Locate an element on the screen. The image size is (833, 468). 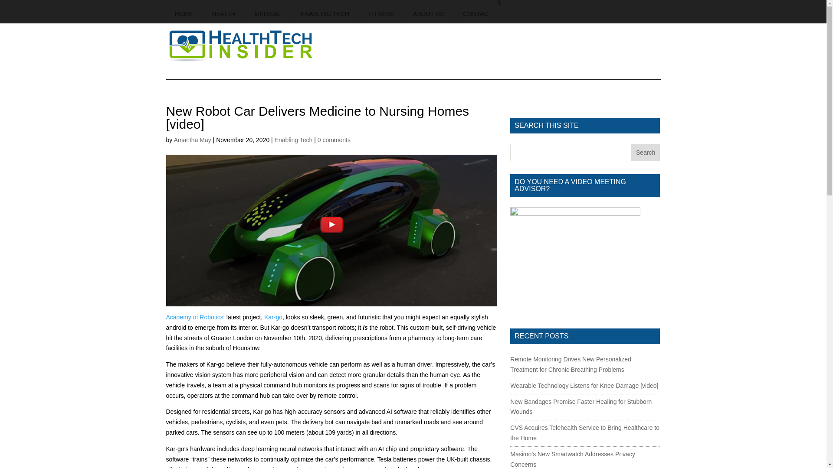
0 comments is located at coordinates (334, 140).